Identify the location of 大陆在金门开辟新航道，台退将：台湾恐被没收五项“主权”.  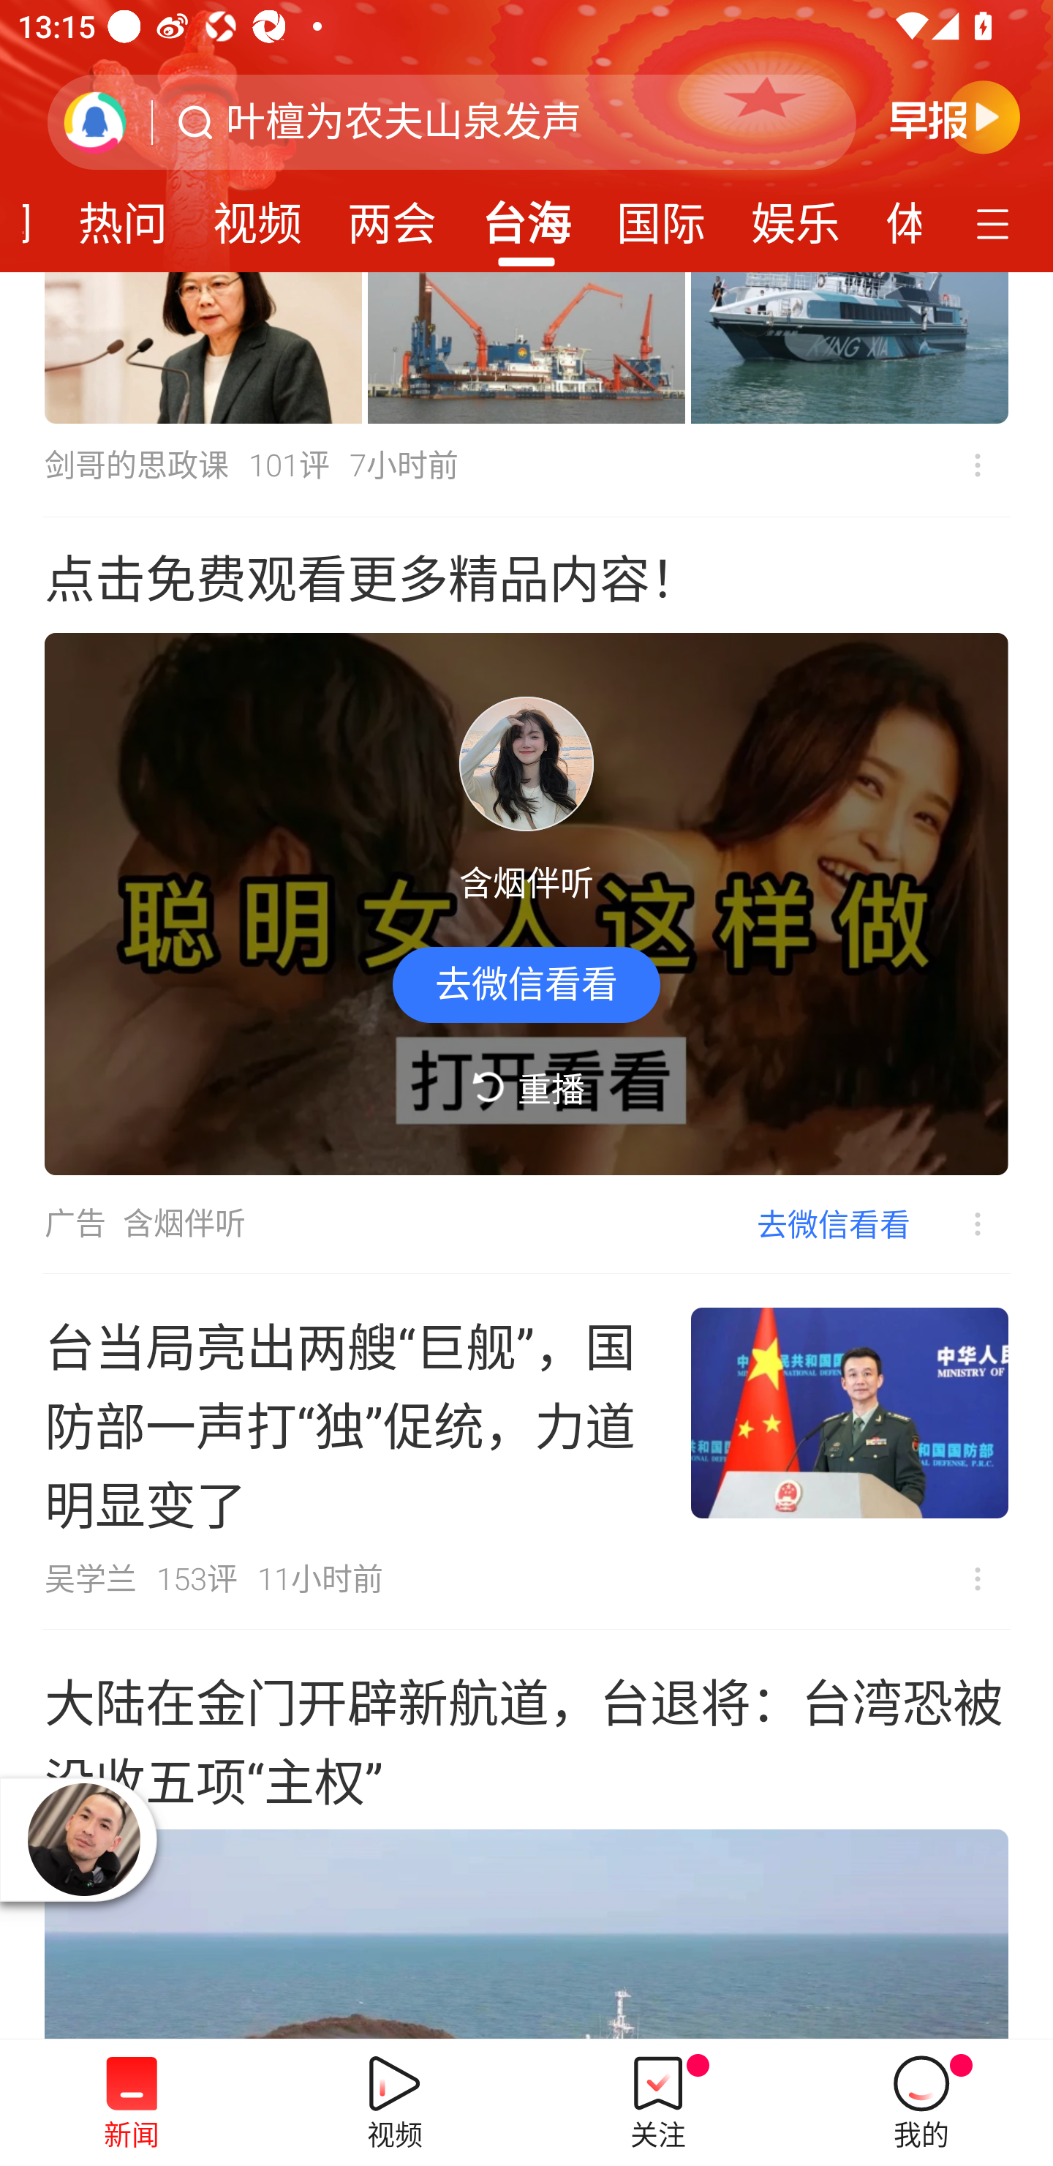
(526, 1834).